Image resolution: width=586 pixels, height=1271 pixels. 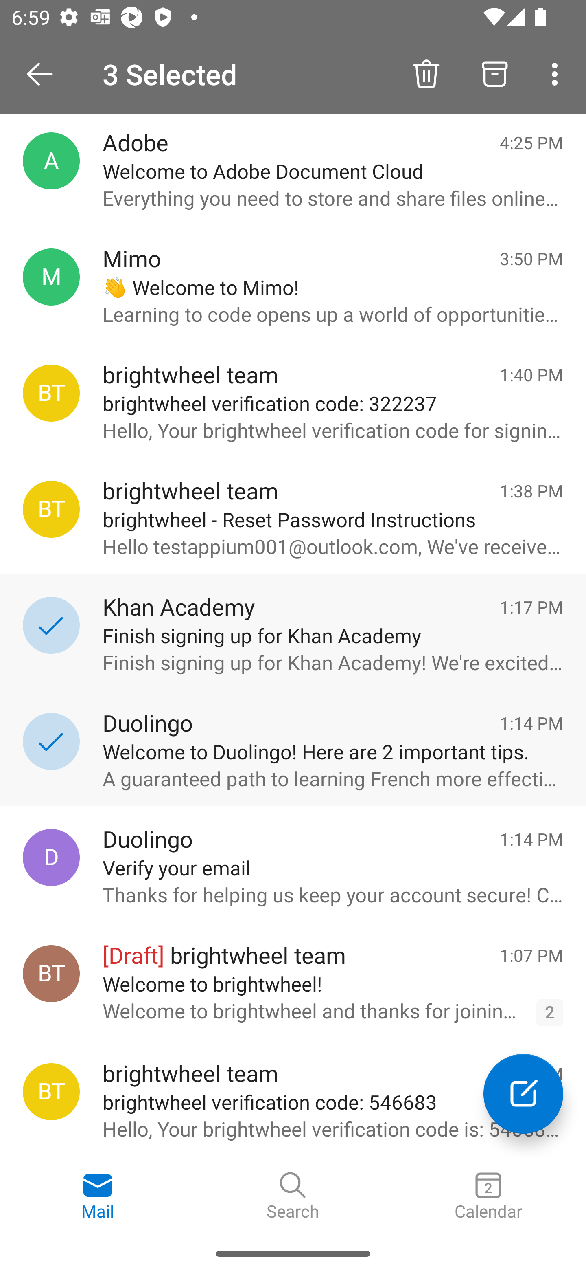 What do you see at coordinates (426, 73) in the screenshot?
I see `Delete` at bounding box center [426, 73].